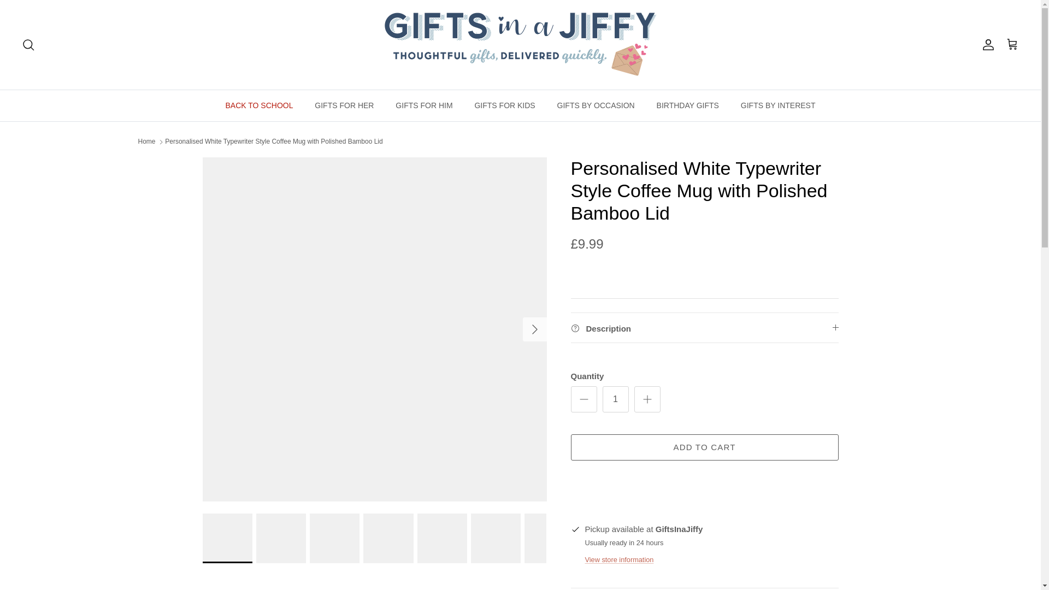 Image resolution: width=1049 pixels, height=590 pixels. Describe the element at coordinates (584, 399) in the screenshot. I see `Minus` at that location.